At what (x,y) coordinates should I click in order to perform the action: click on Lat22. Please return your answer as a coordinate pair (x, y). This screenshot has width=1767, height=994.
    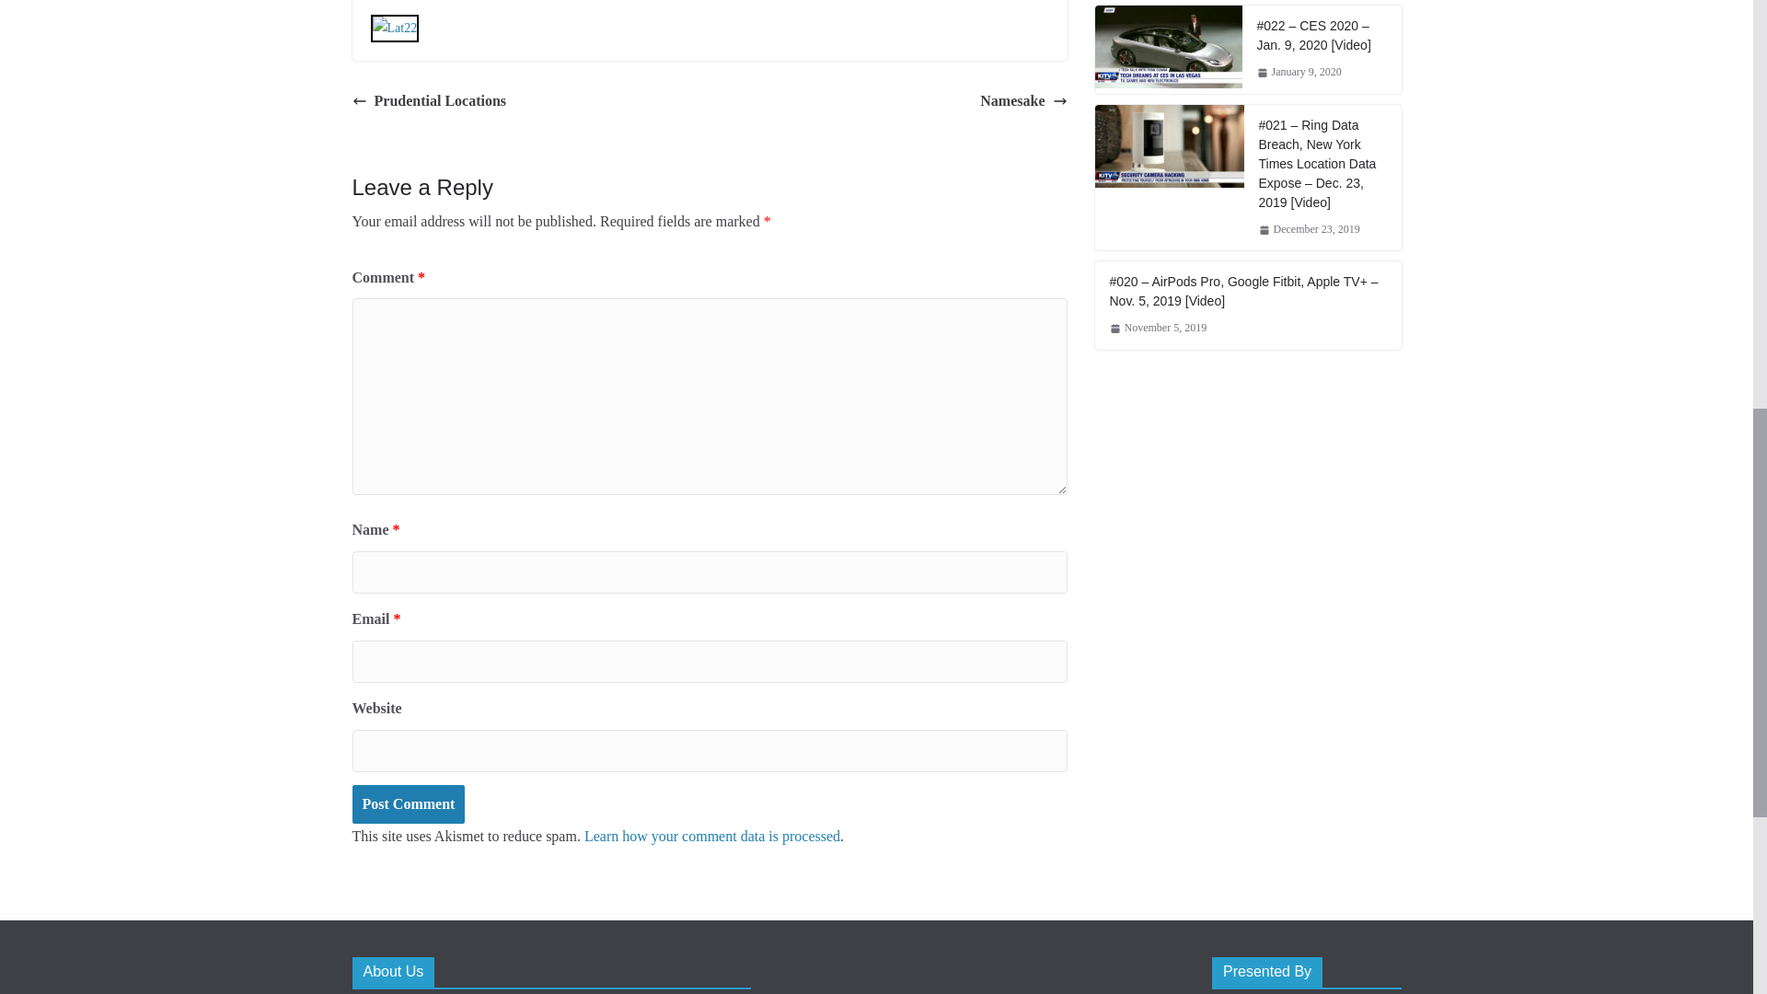
    Looking at the image, I should click on (394, 28).